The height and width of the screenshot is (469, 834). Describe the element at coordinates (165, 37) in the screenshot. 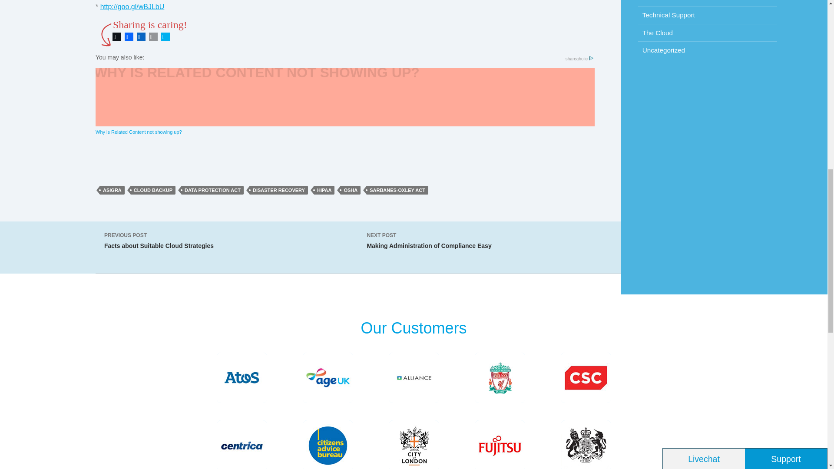

I see `PrintFriendly` at that location.